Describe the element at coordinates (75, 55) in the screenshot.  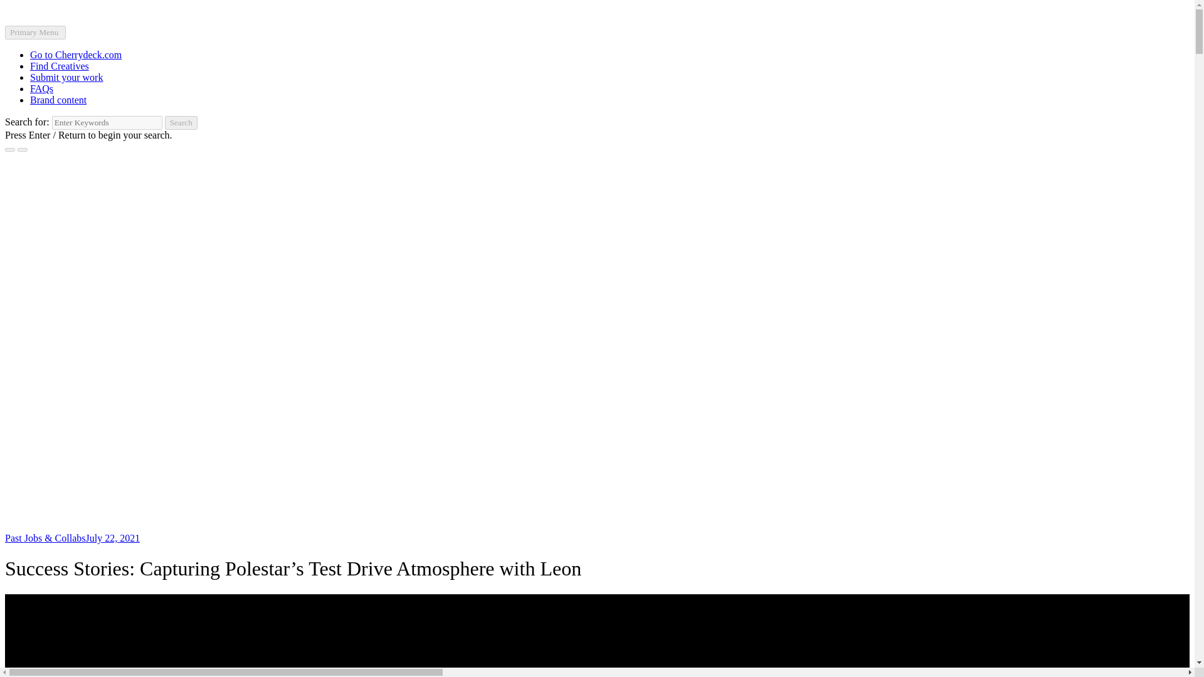
I see `Go to Cherrydeck.com` at that location.